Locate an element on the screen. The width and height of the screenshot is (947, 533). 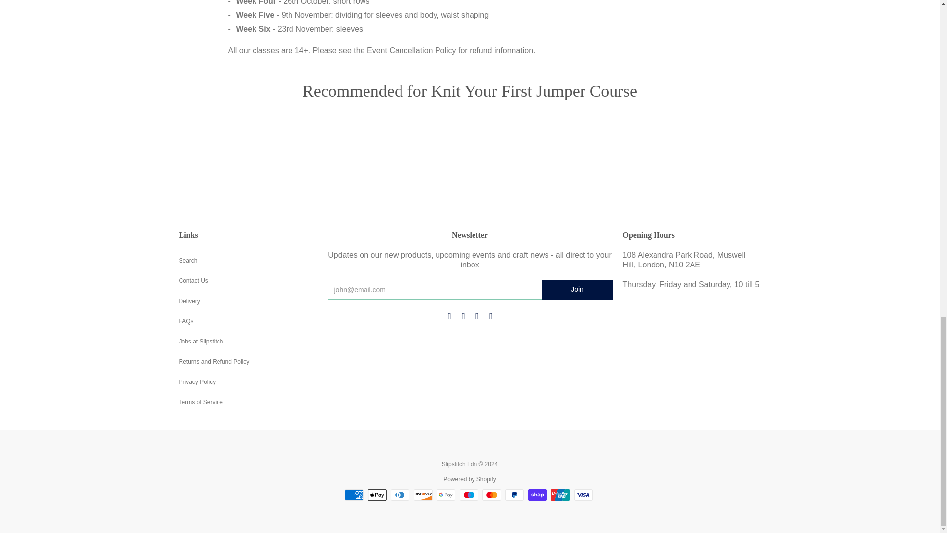
Shop Pay is located at coordinates (538, 495).